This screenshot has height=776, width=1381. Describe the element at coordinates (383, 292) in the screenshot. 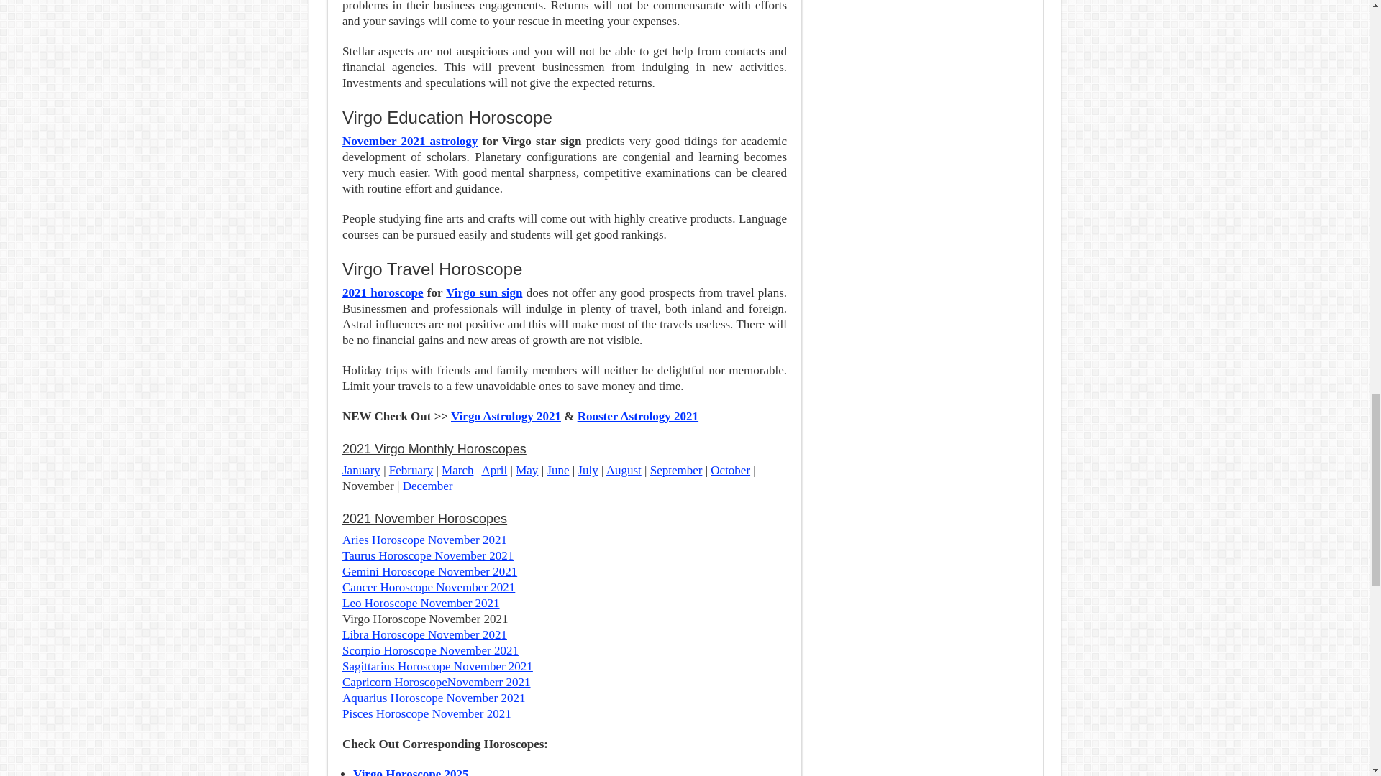

I see `2021 horoscope` at that location.